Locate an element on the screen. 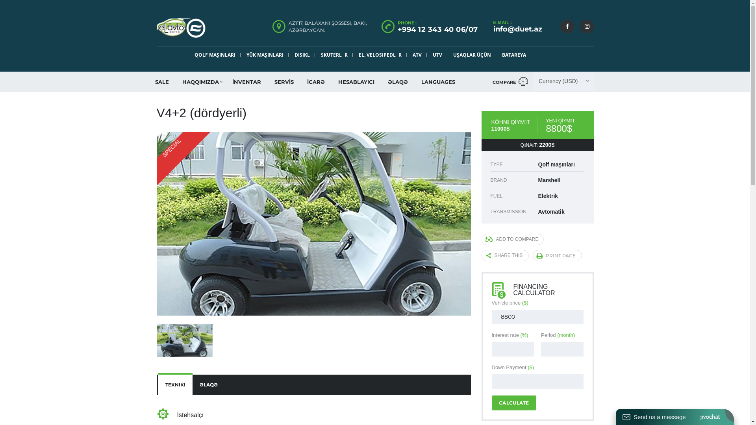 The image size is (756, 425). COMPARE is located at coordinates (510, 82).